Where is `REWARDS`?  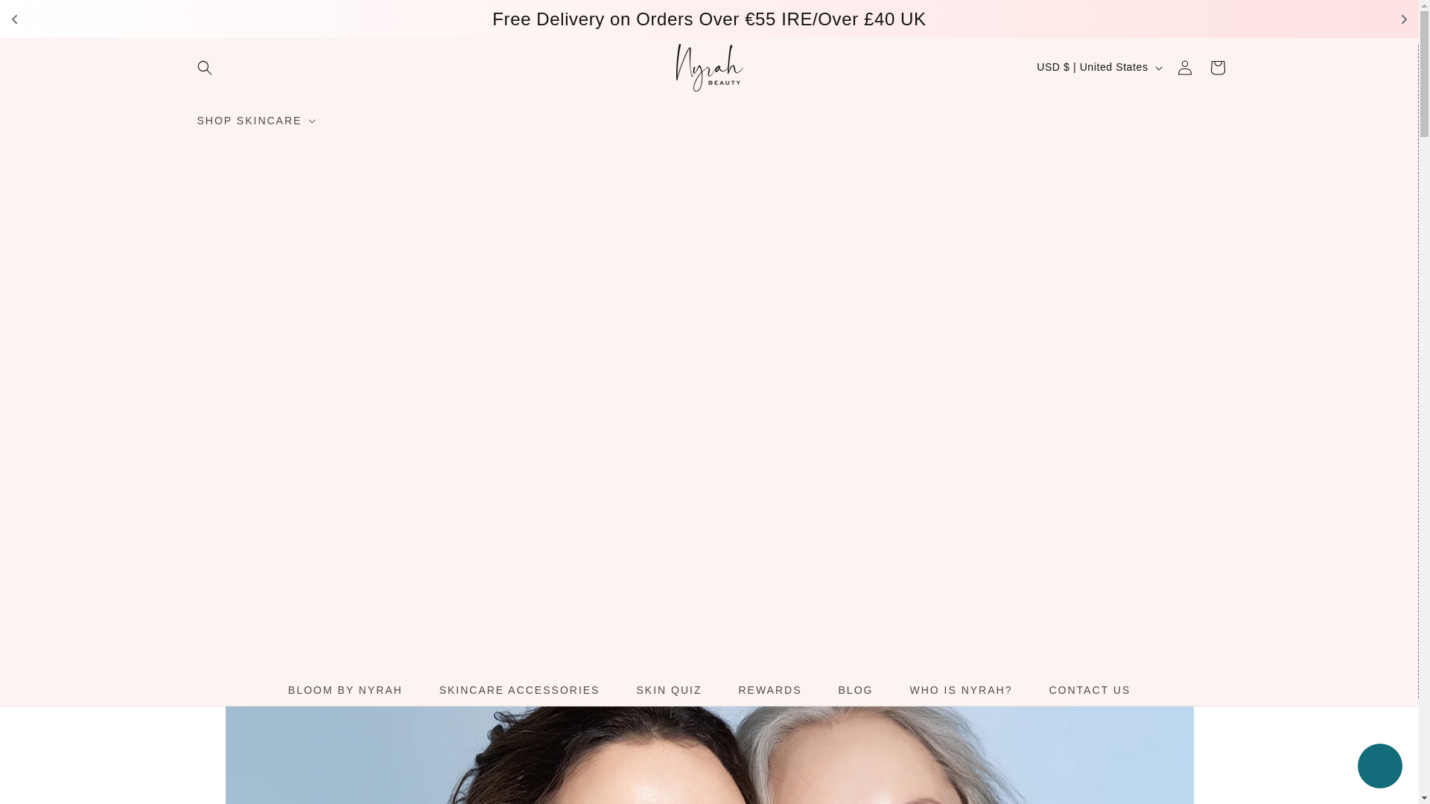 REWARDS is located at coordinates (770, 690).